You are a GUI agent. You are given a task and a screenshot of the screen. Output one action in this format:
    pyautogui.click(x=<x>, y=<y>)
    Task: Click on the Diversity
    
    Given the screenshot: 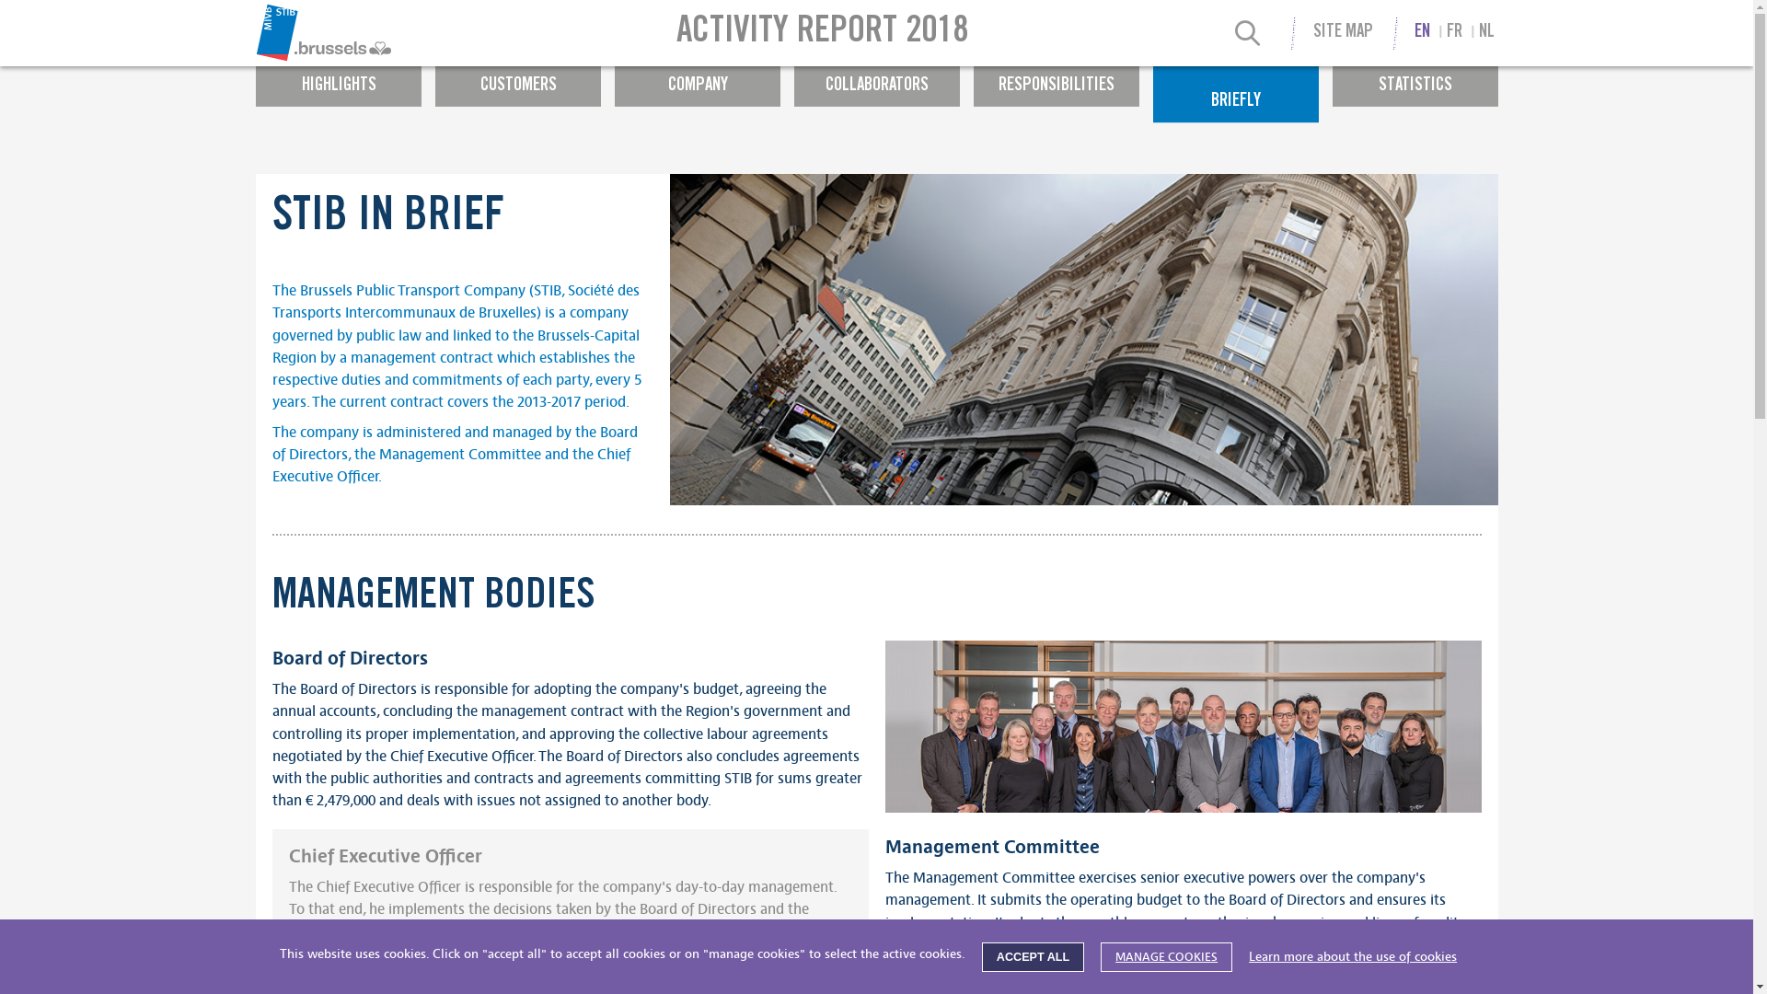 What is the action you would take?
    pyautogui.click(x=733, y=24)
    